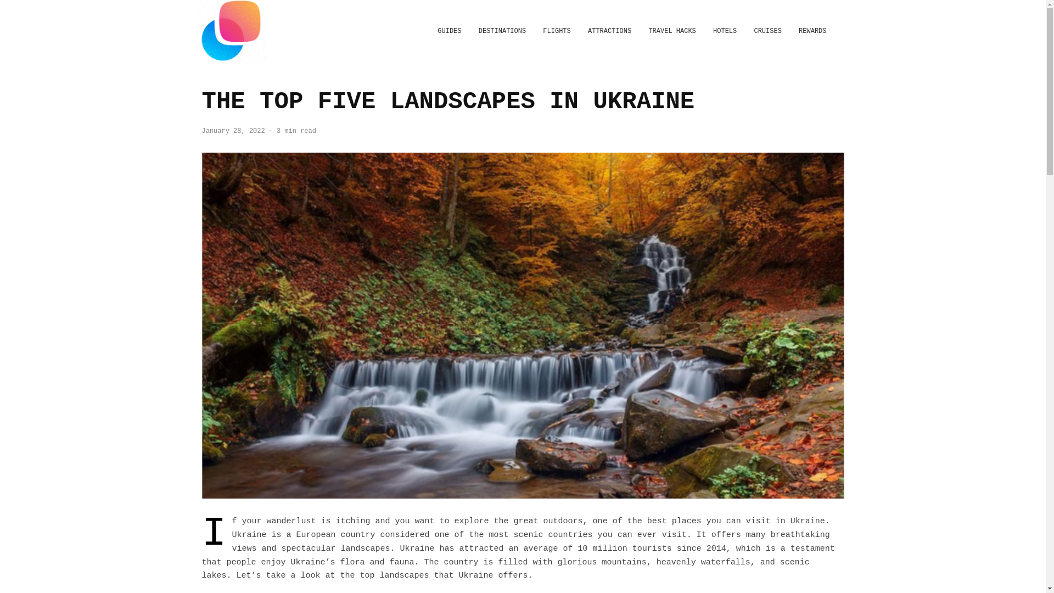 The width and height of the screenshot is (1054, 593). Describe the element at coordinates (557, 32) in the screenshot. I see `FLIGHTS` at that location.